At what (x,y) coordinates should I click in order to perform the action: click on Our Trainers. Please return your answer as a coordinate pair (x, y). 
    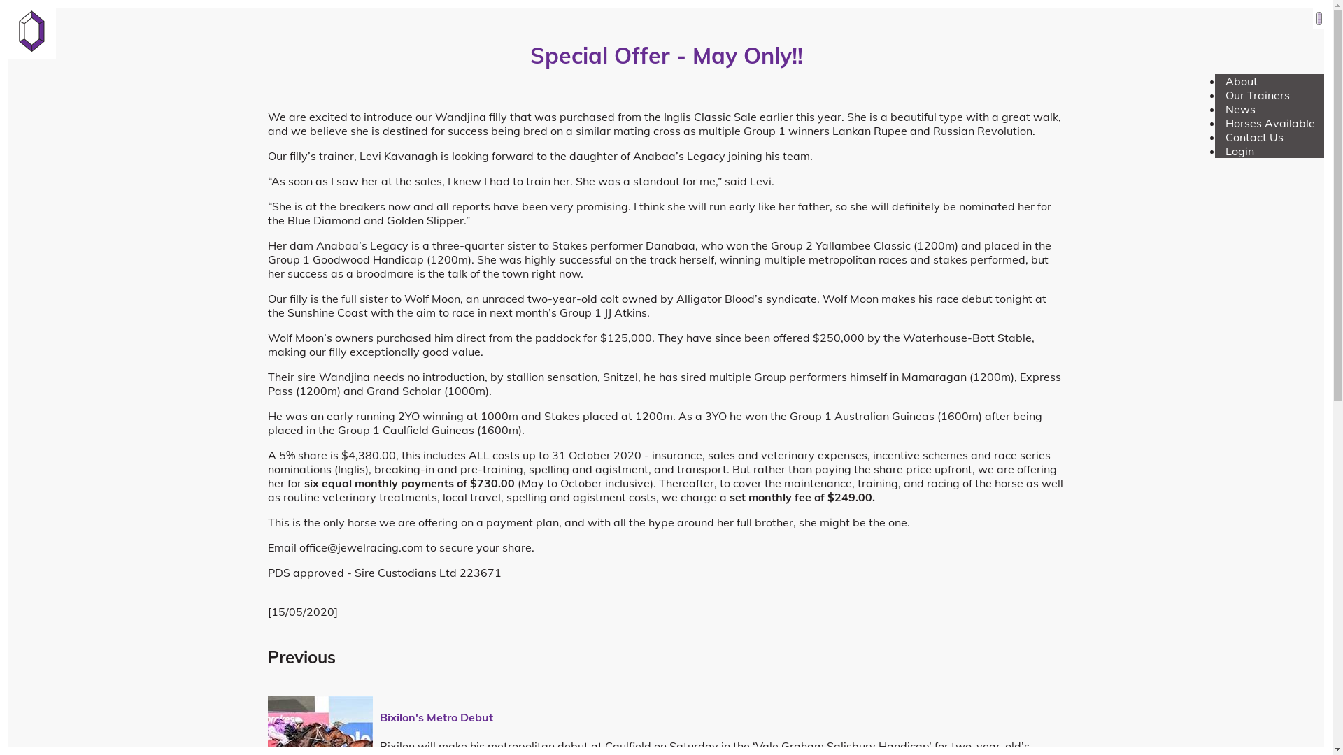
    Looking at the image, I should click on (1258, 95).